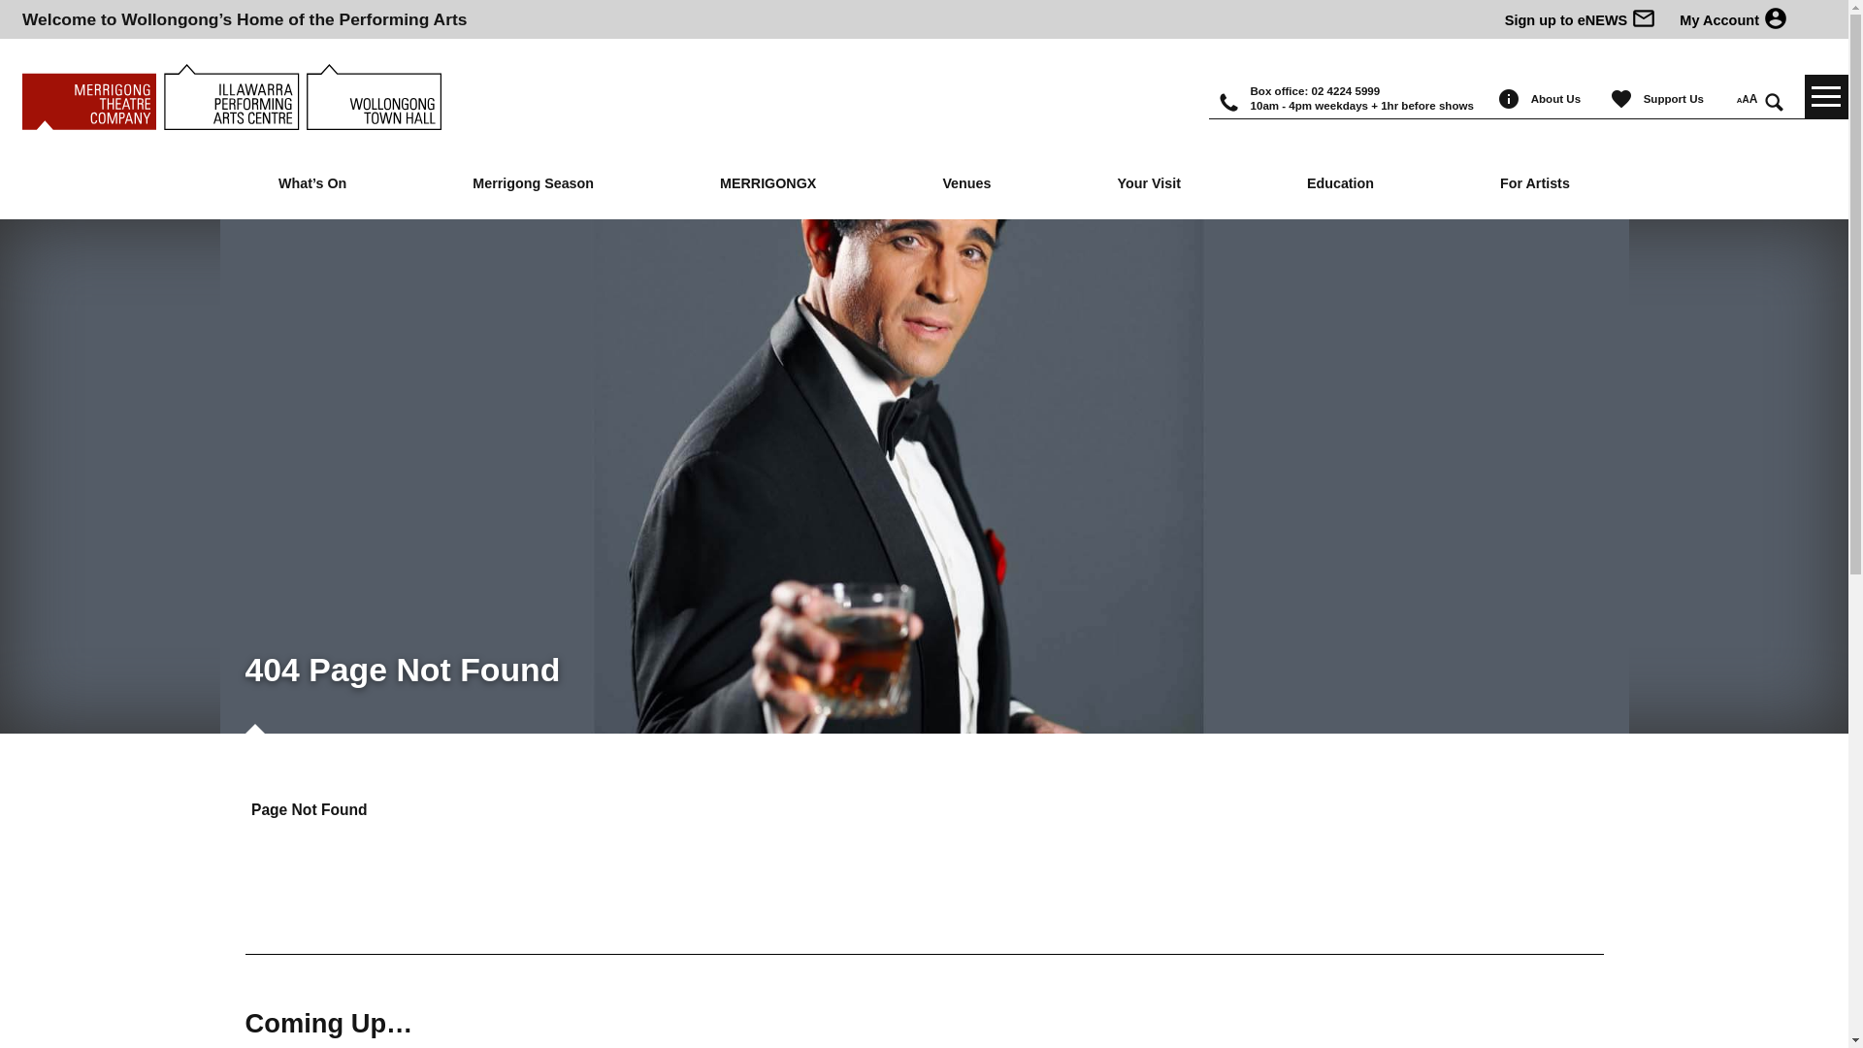  Describe the element at coordinates (1644, 26) in the screenshot. I see `mail_outline` at that location.